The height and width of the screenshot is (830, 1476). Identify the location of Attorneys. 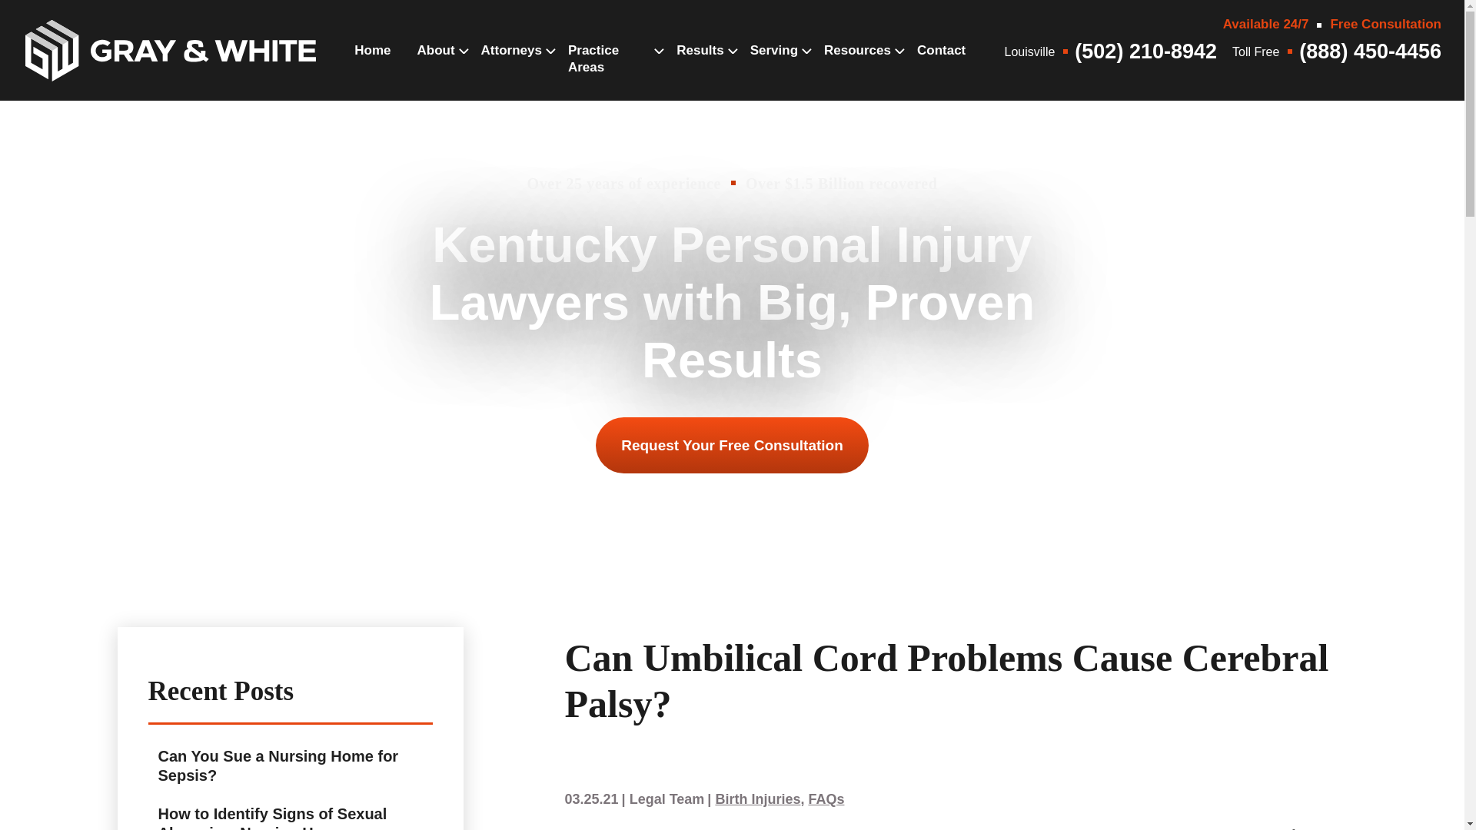
(510, 66).